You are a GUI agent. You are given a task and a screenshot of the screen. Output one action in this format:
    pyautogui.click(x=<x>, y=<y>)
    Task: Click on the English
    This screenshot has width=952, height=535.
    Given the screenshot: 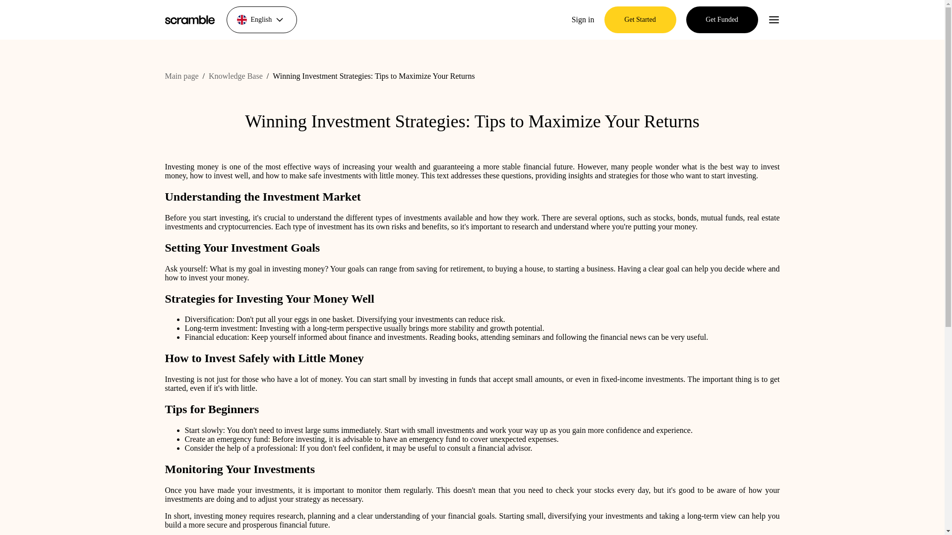 What is the action you would take?
    pyautogui.click(x=261, y=19)
    